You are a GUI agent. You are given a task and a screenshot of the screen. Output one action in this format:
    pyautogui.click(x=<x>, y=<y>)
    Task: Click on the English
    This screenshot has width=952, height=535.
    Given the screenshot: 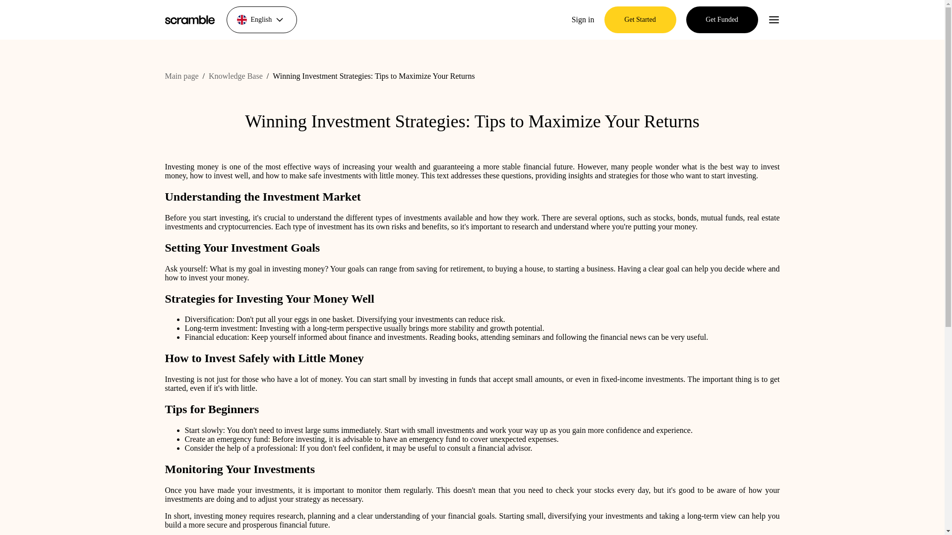 What is the action you would take?
    pyautogui.click(x=261, y=19)
    